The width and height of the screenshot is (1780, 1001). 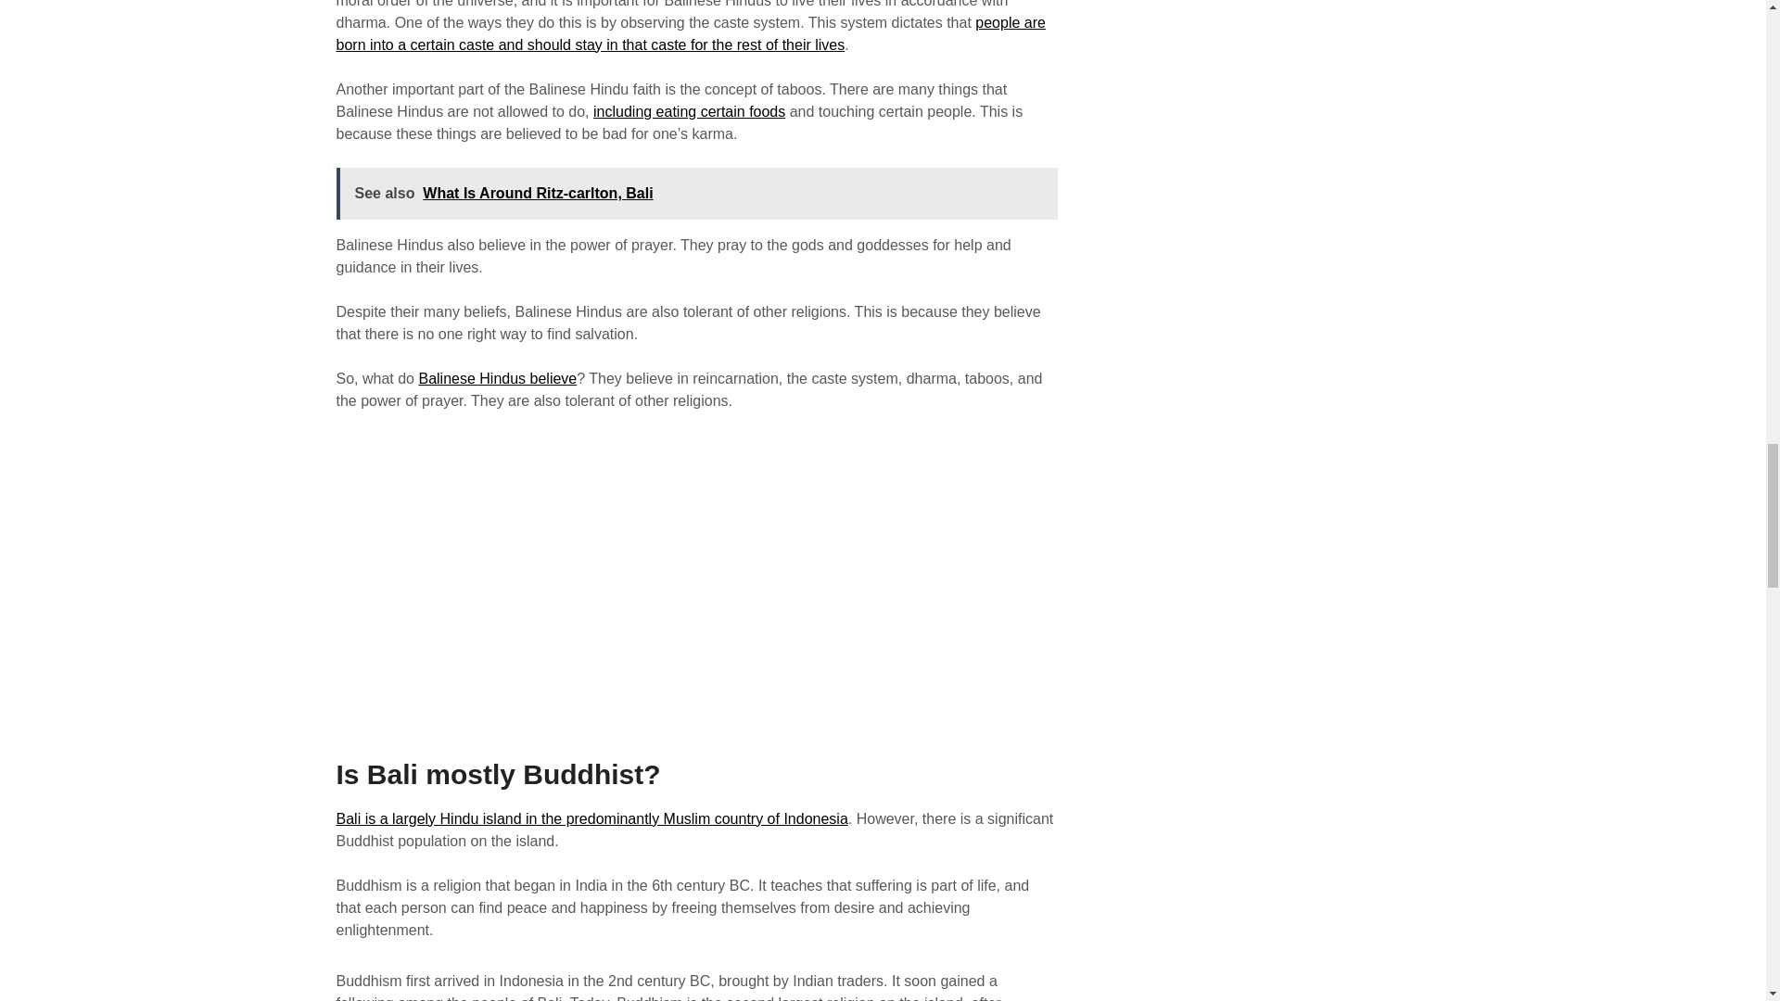 I want to click on Balinese Hindus believe, so click(x=497, y=378).